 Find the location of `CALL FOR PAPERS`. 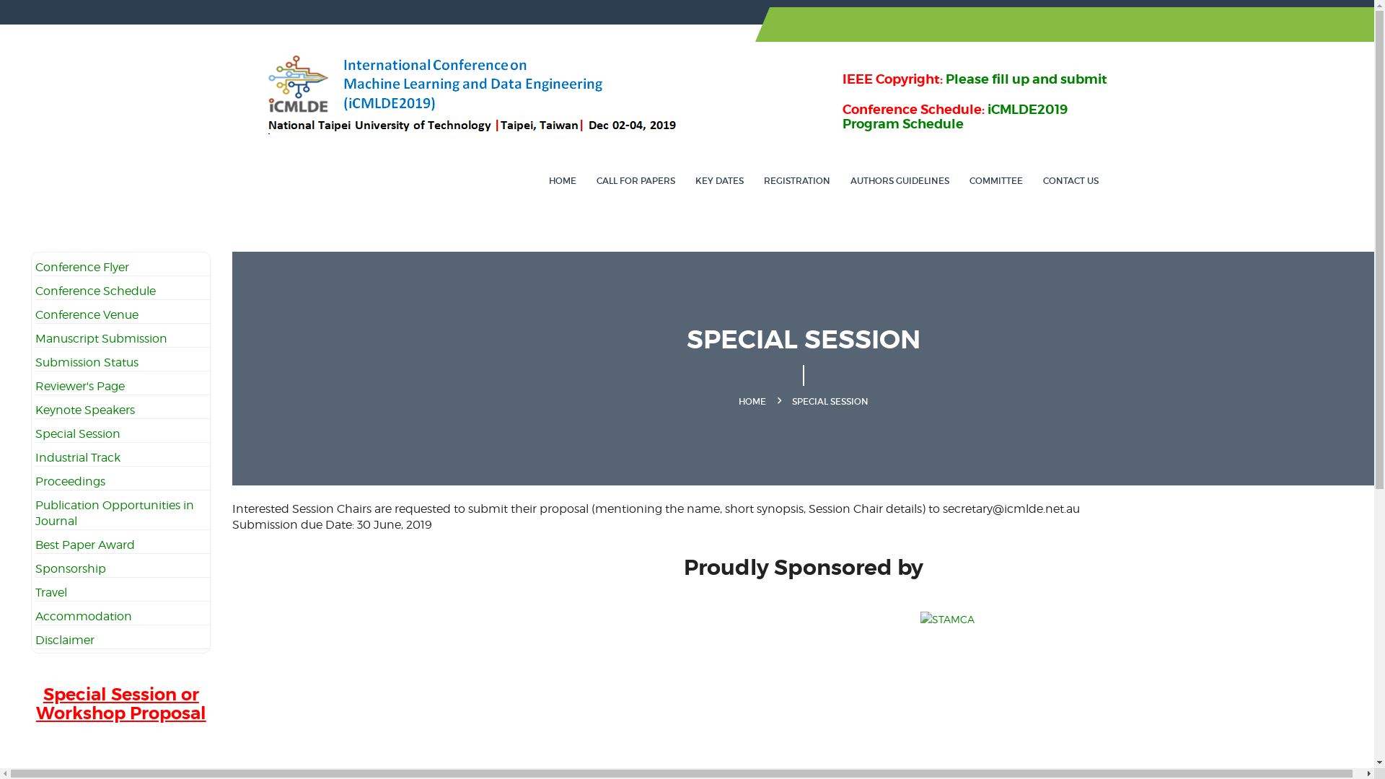

CALL FOR PAPERS is located at coordinates (635, 180).